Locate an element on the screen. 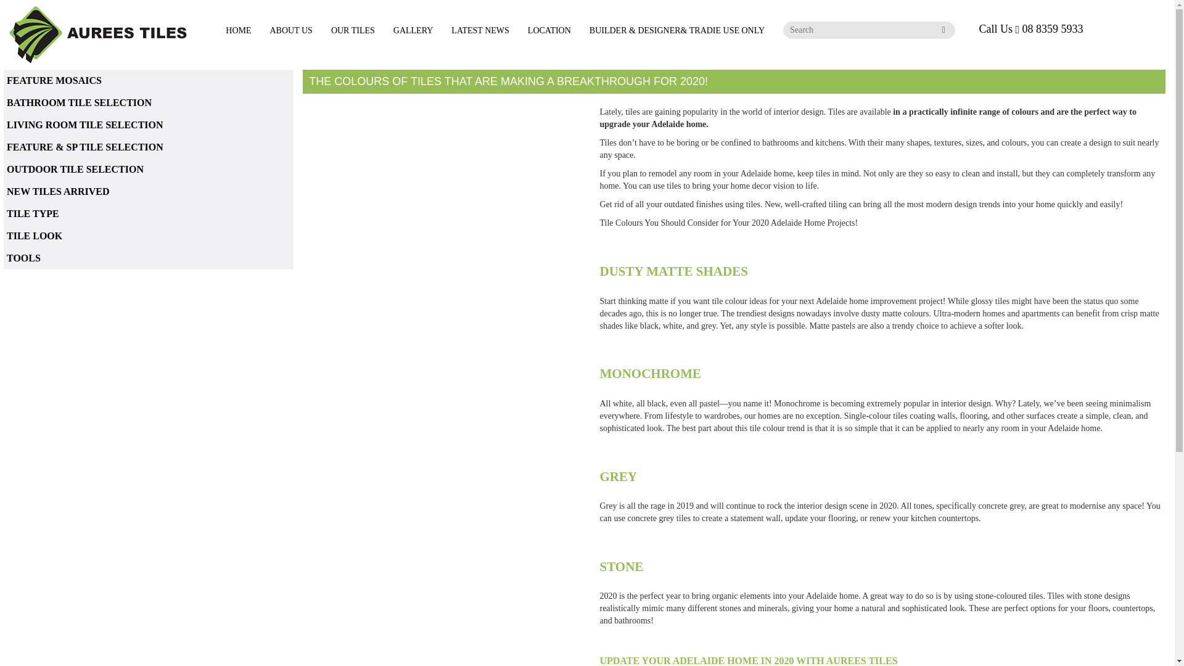 The width and height of the screenshot is (1184, 666). BATHROOM TILE SELECTION is located at coordinates (148, 102).